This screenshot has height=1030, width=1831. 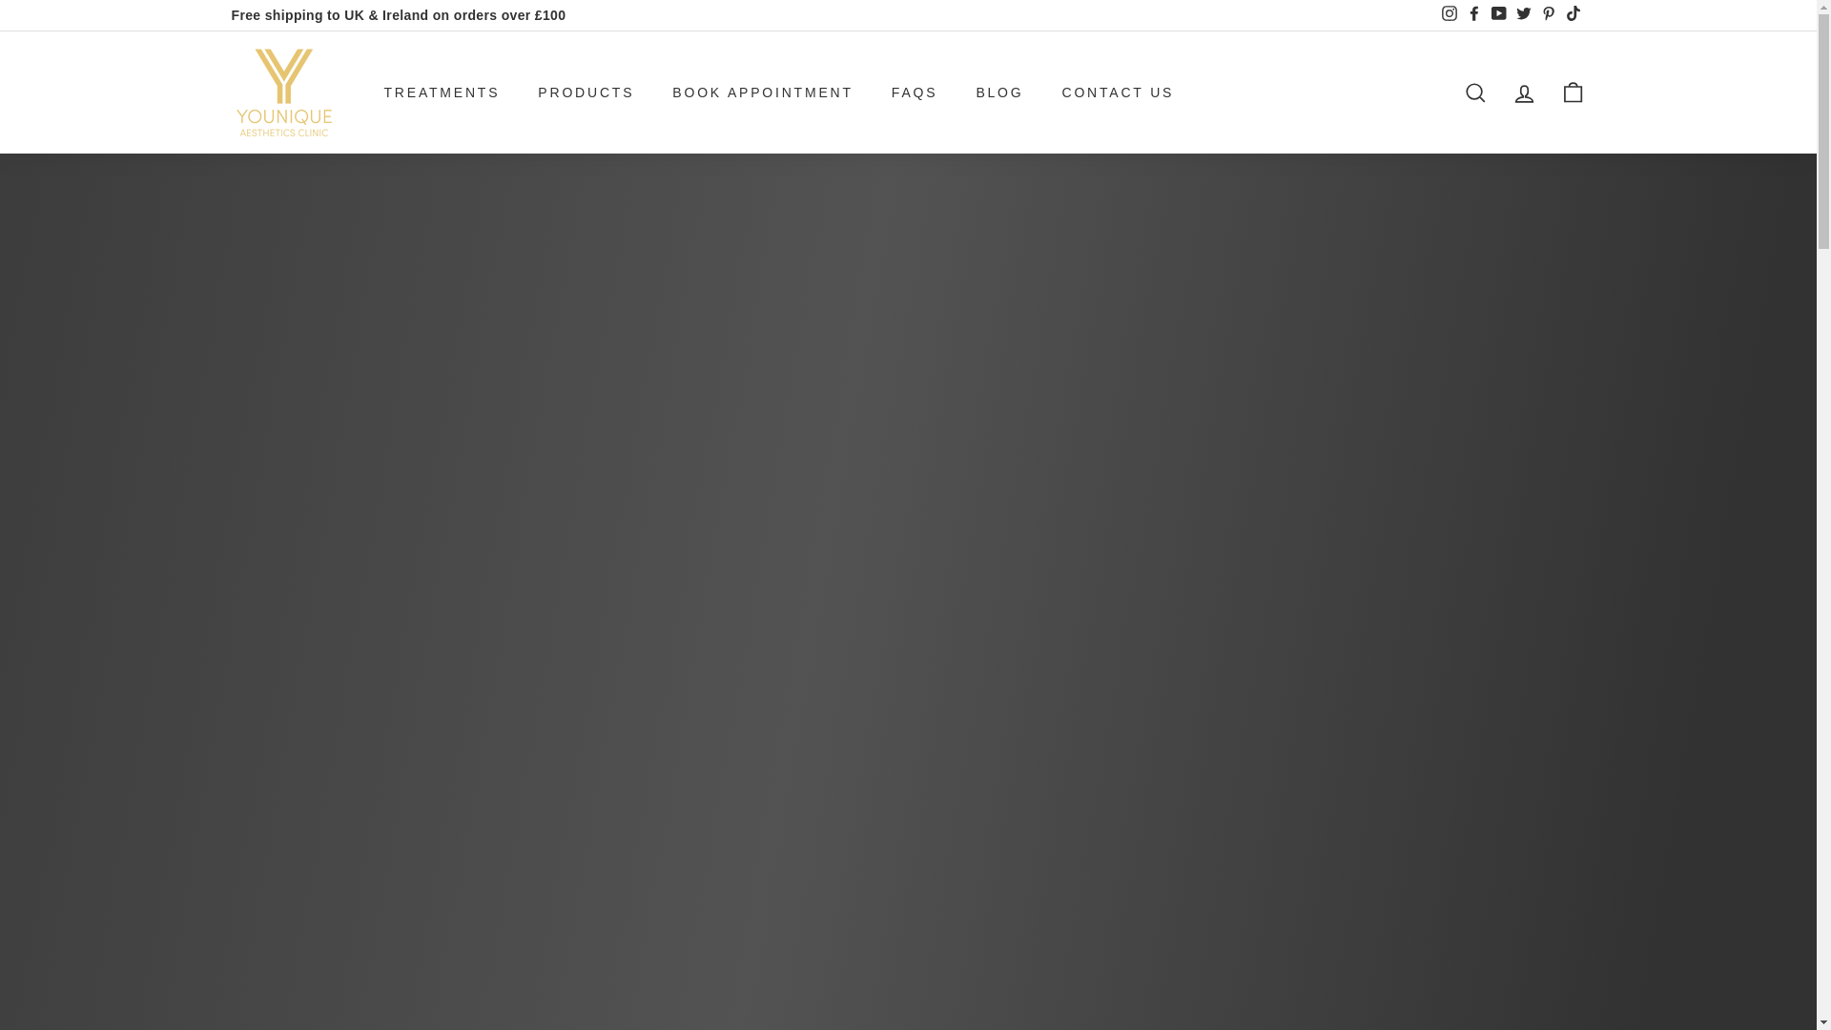 What do you see at coordinates (1572, 16) in the screenshot?
I see `Younique Aesthetics on TikTok` at bounding box center [1572, 16].